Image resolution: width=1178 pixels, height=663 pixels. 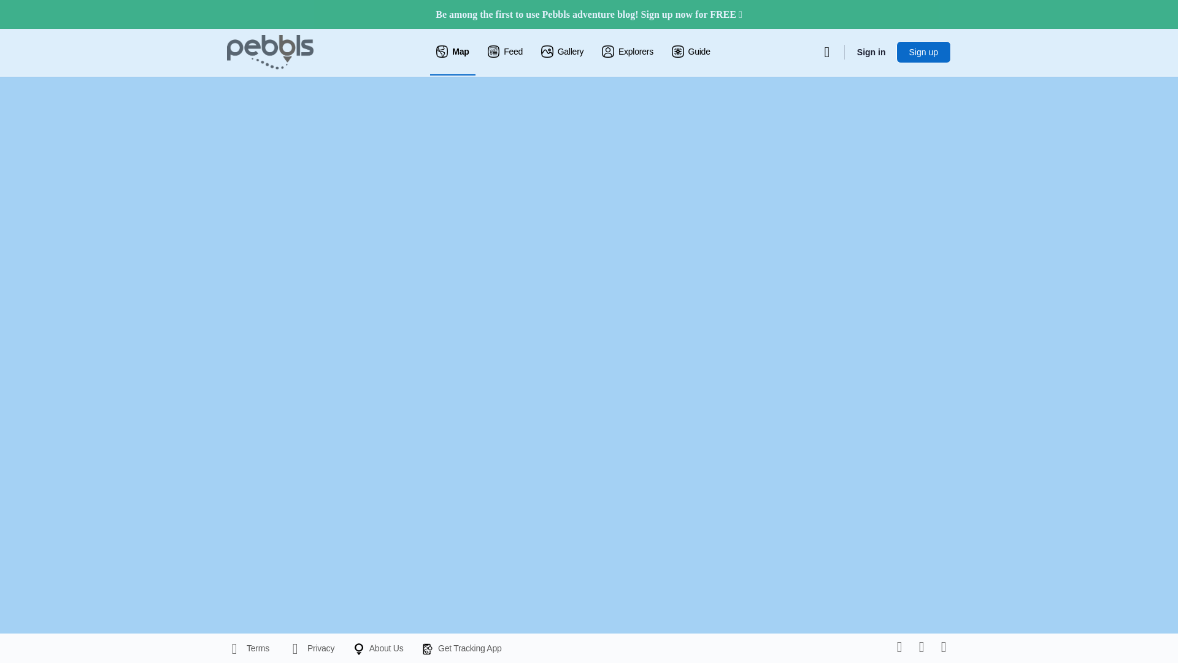 What do you see at coordinates (628, 52) in the screenshot?
I see `Explorers` at bounding box center [628, 52].